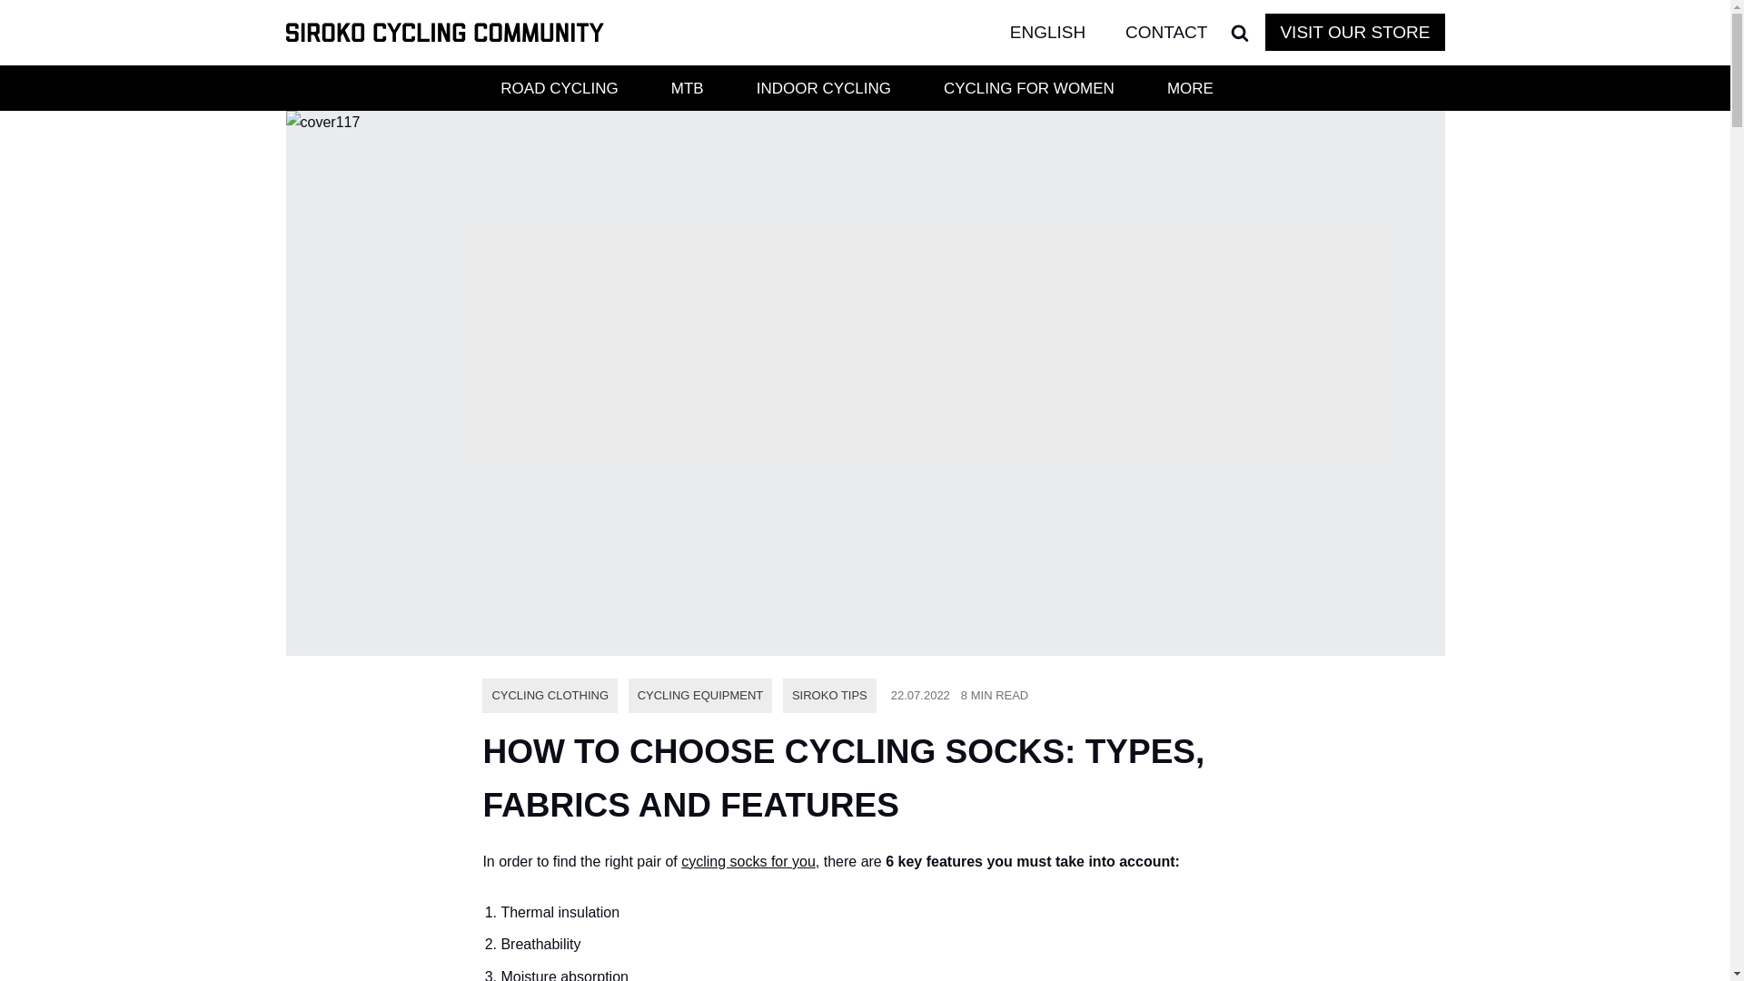 This screenshot has height=981, width=1744. I want to click on CONTACT, so click(1165, 32).